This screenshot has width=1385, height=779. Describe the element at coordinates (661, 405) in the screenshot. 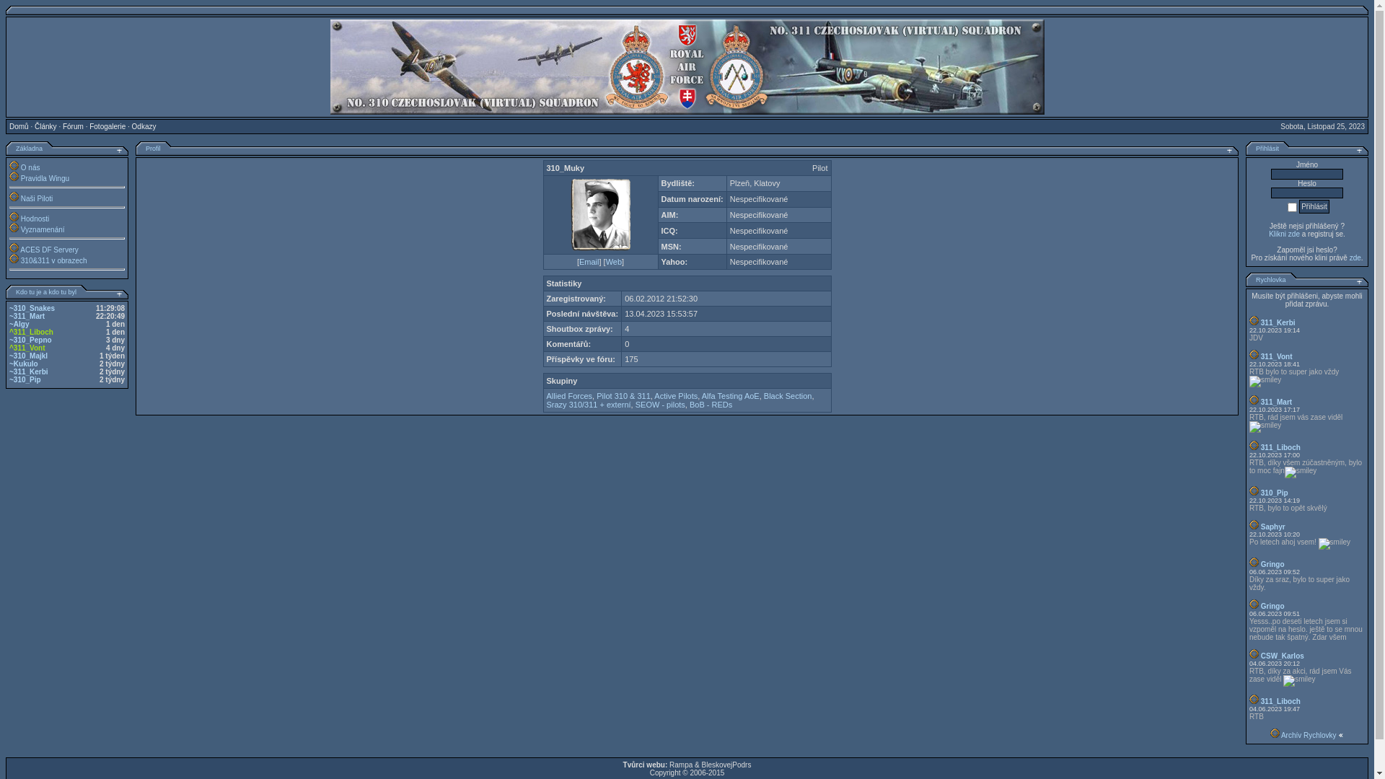

I see `SEOW - pilots` at that location.